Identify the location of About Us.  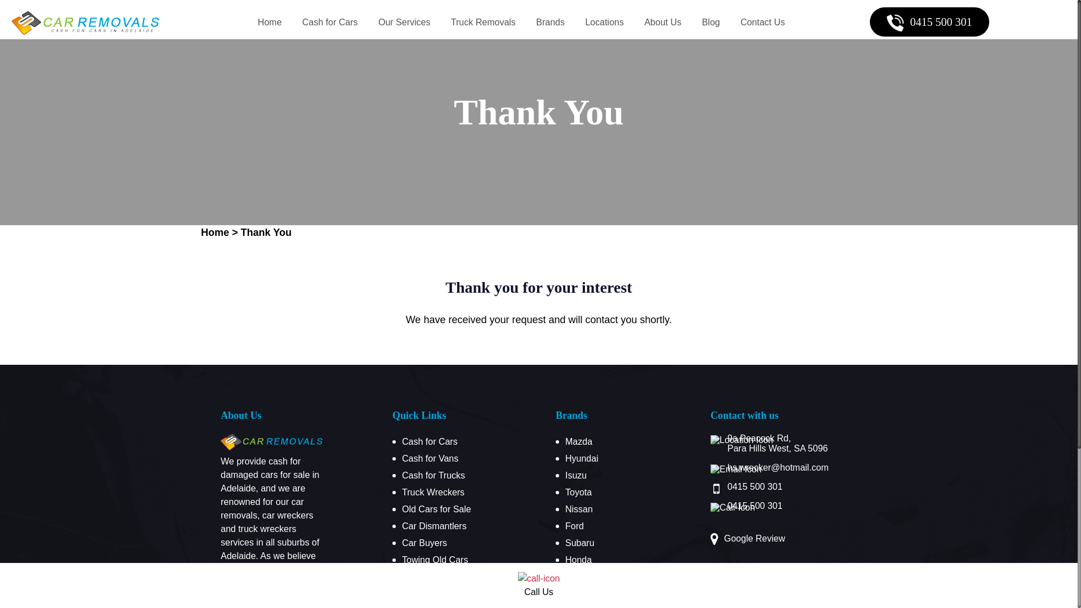
(663, 23).